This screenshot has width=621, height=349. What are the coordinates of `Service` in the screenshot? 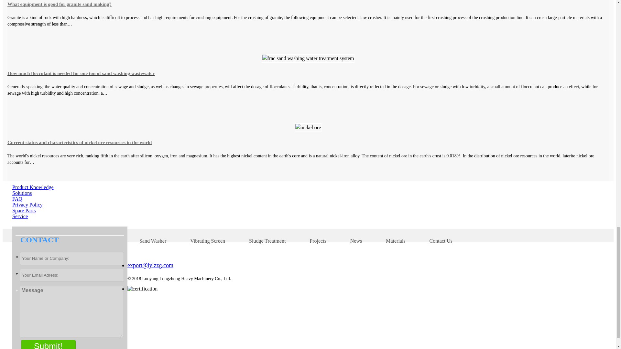 It's located at (20, 216).